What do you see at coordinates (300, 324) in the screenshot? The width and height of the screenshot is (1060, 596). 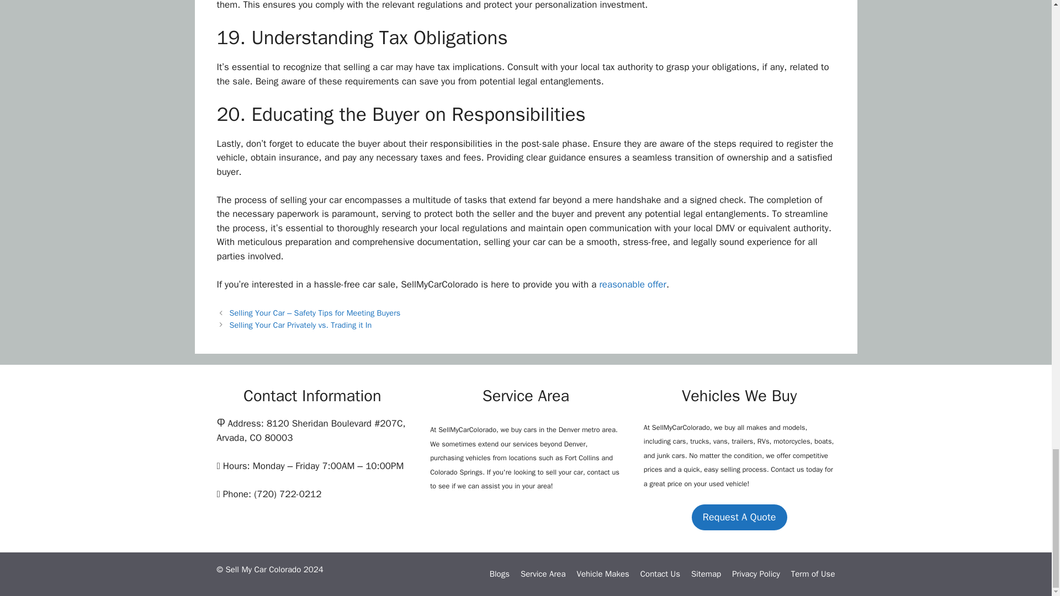 I see `Selling Your Car Privately vs. Trading it In` at bounding box center [300, 324].